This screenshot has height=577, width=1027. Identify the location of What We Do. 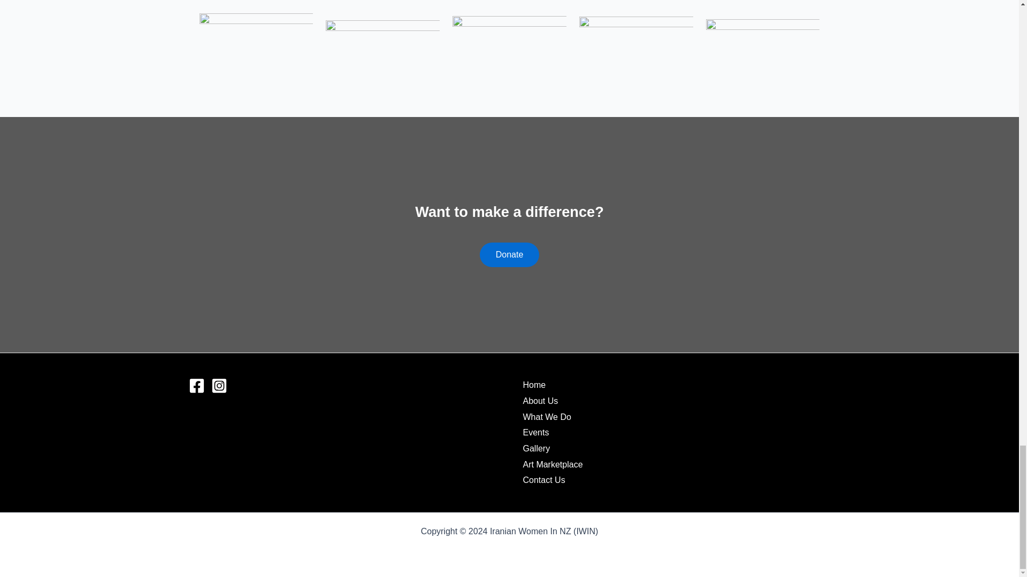
(547, 417).